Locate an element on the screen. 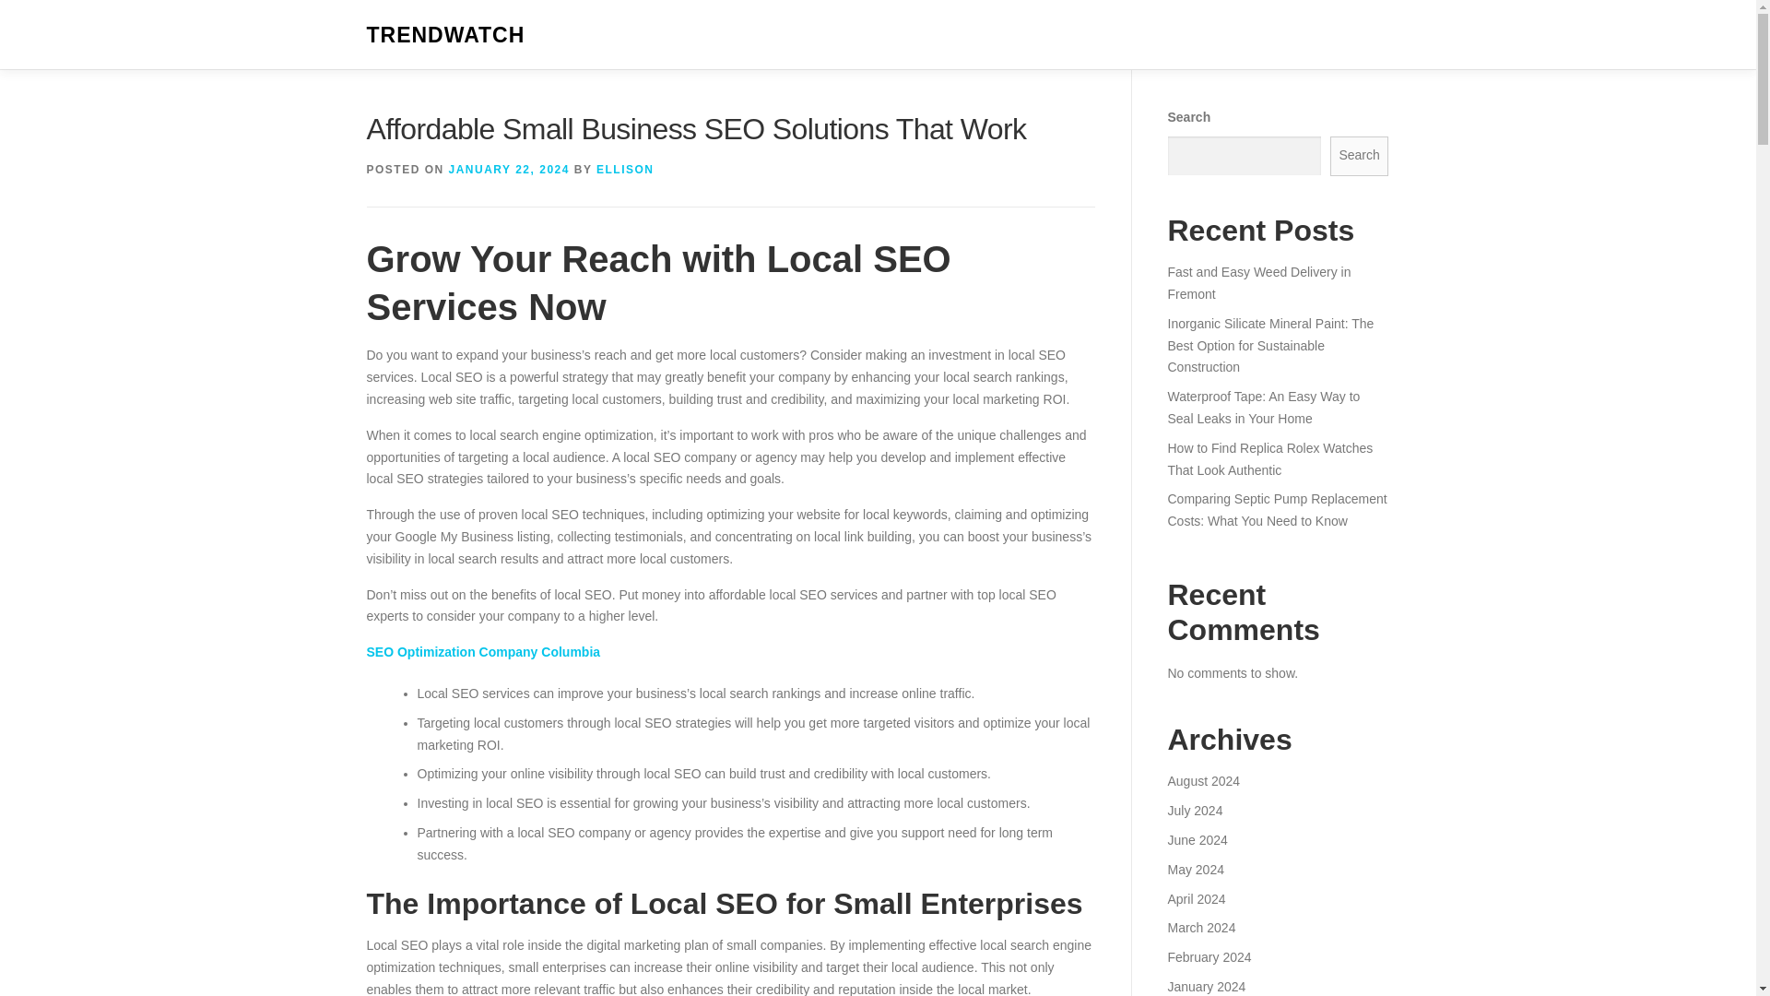 This screenshot has height=996, width=1770. Search is located at coordinates (1360, 156).